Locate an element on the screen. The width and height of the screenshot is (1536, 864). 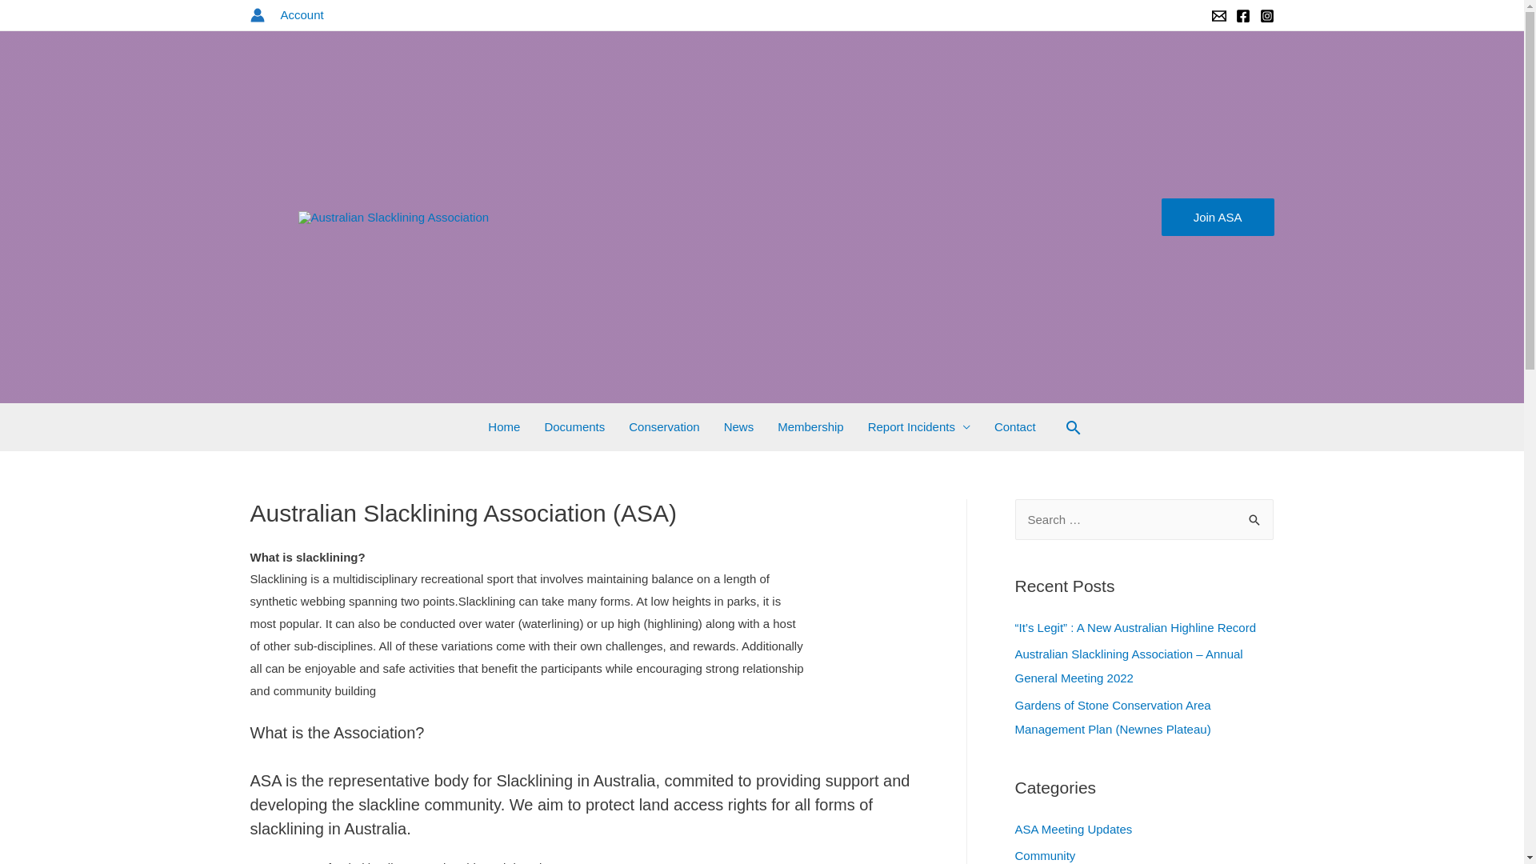
Search is located at coordinates (42, 18).